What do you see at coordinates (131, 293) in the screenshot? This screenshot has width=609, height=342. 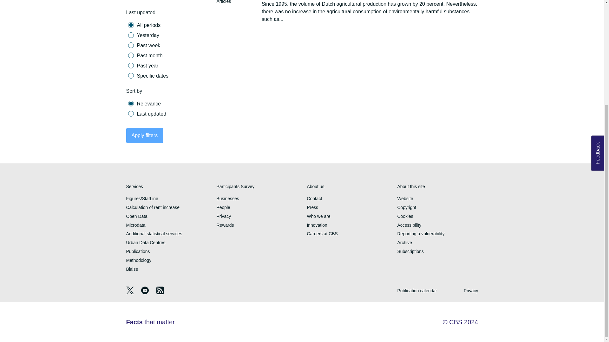 I see `X` at bounding box center [131, 293].